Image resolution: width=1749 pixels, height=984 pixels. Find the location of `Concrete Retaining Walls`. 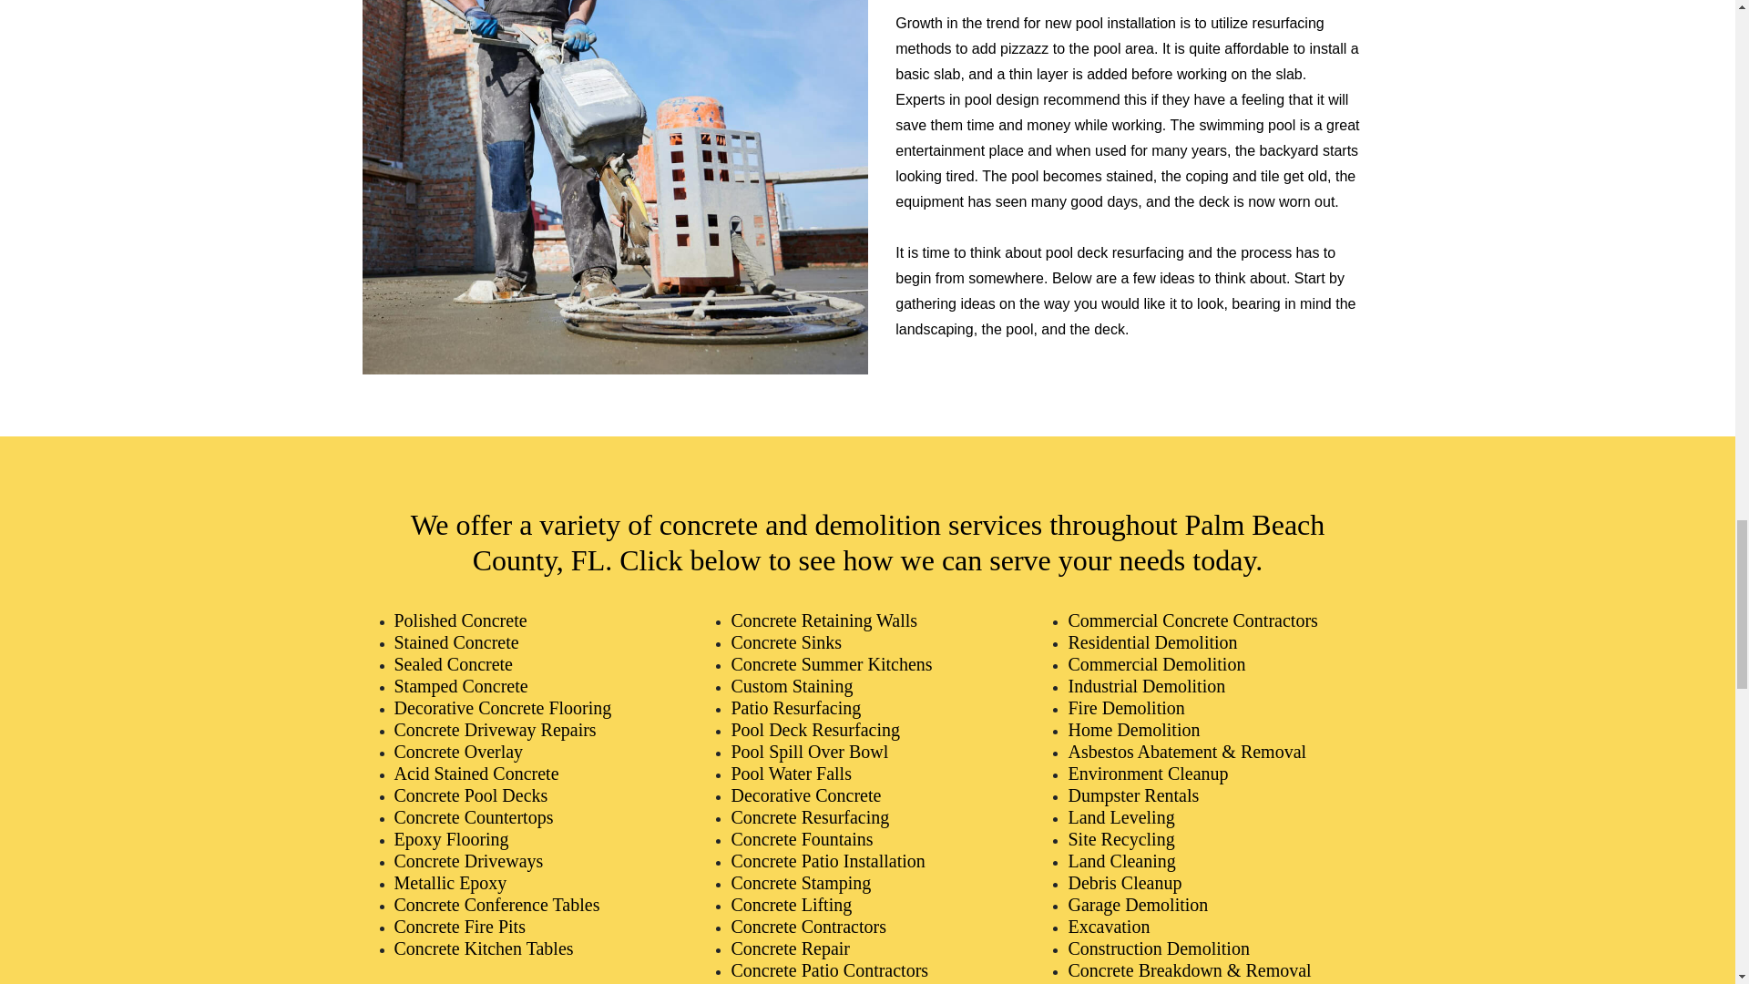

Concrete Retaining Walls is located at coordinates (823, 620).